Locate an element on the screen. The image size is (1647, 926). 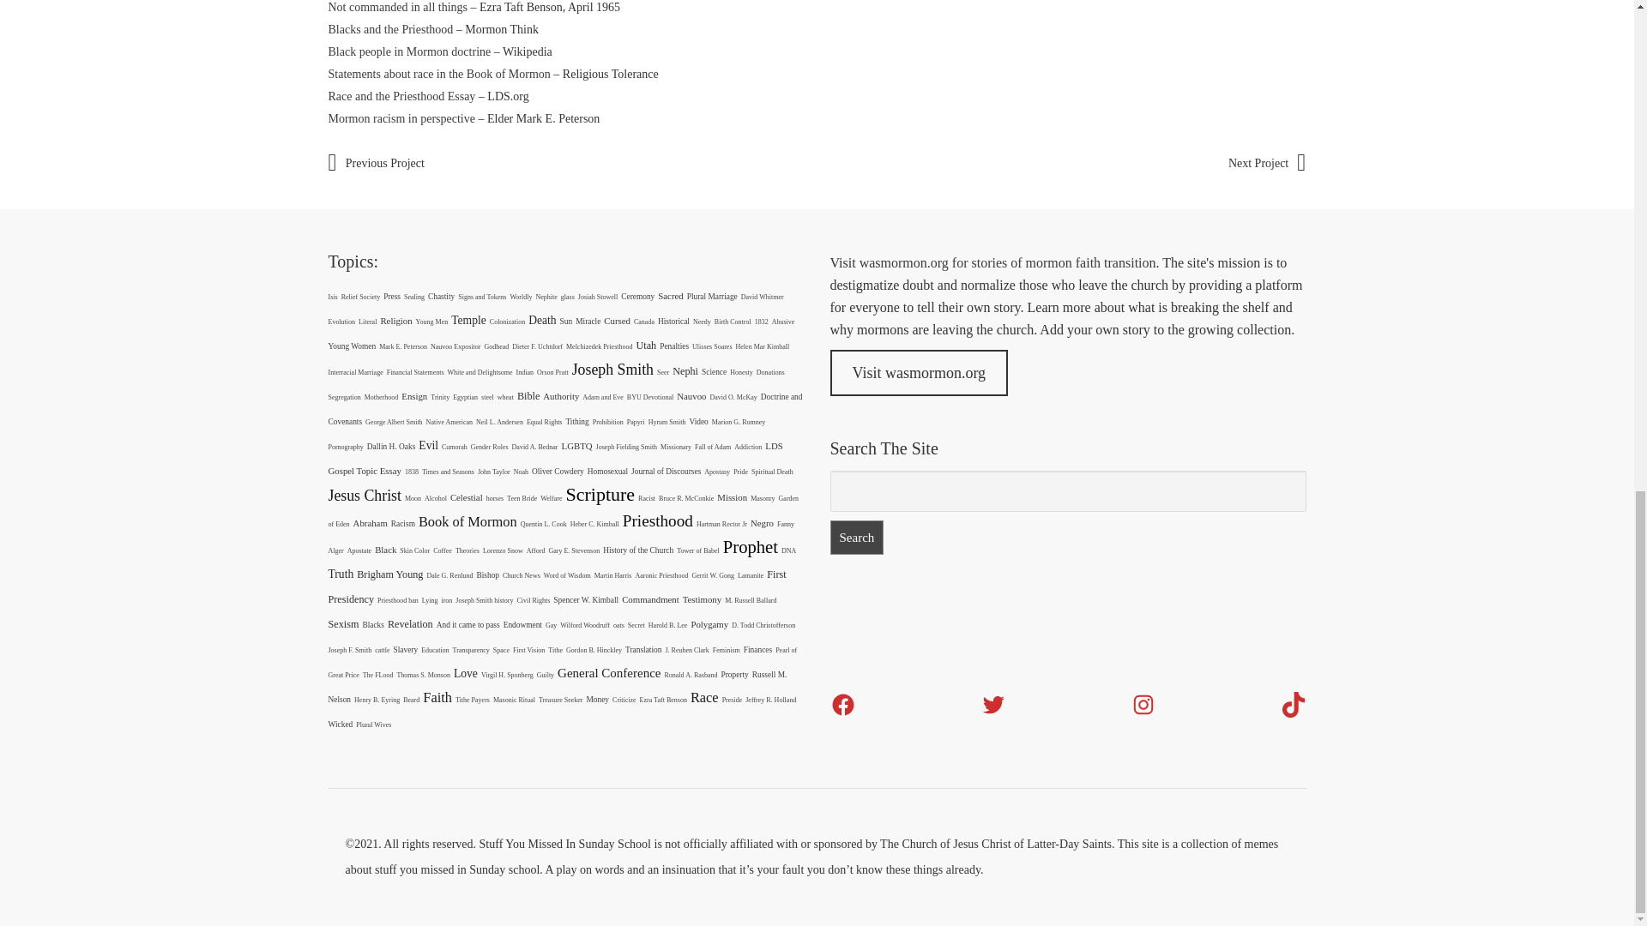
3 topics is located at coordinates (481, 297).